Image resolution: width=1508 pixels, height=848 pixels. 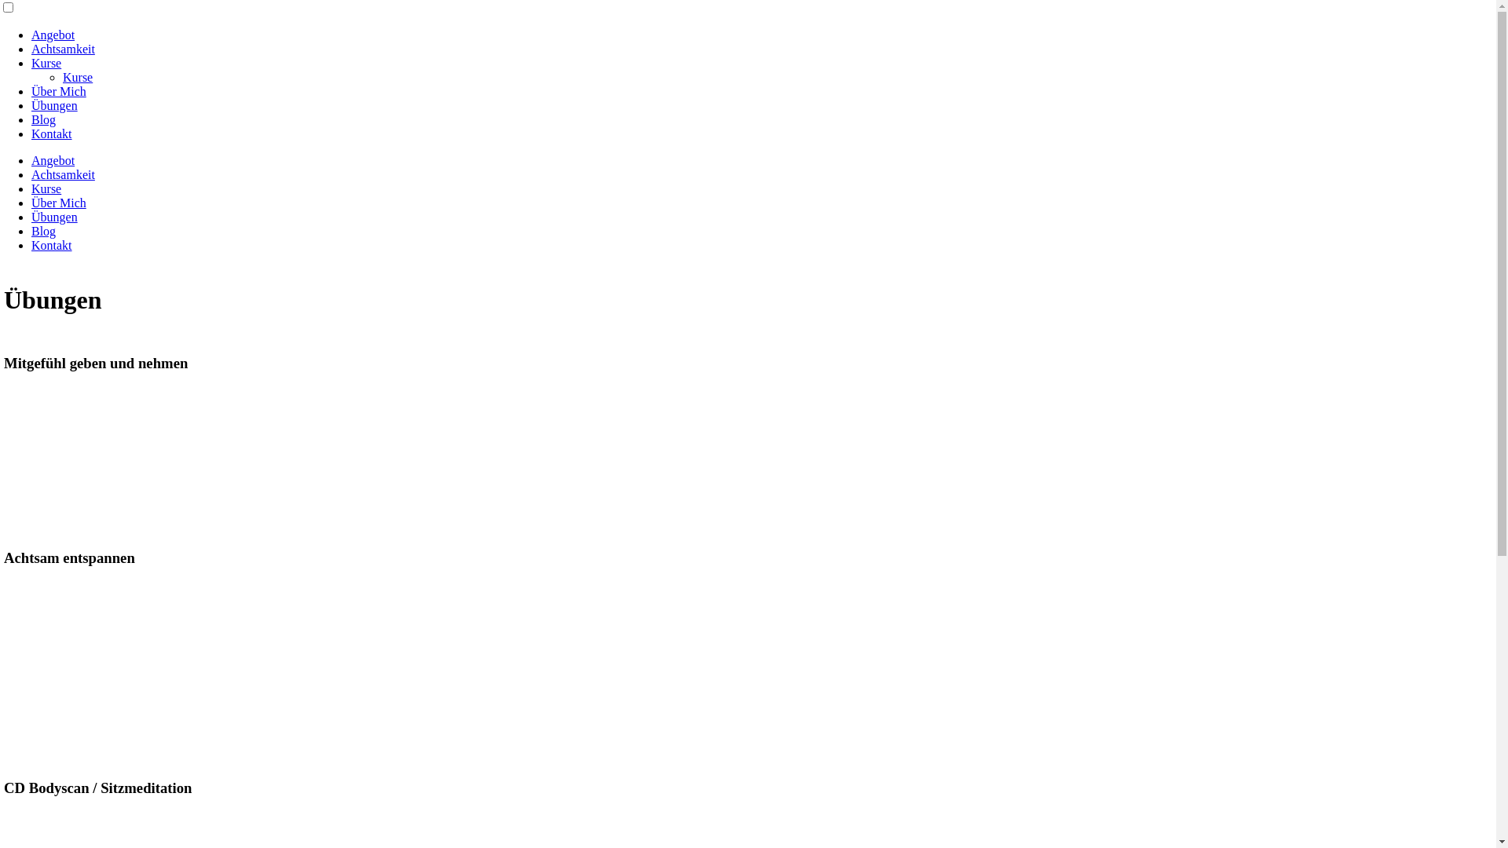 What do you see at coordinates (44, 231) in the screenshot?
I see `Blog` at bounding box center [44, 231].